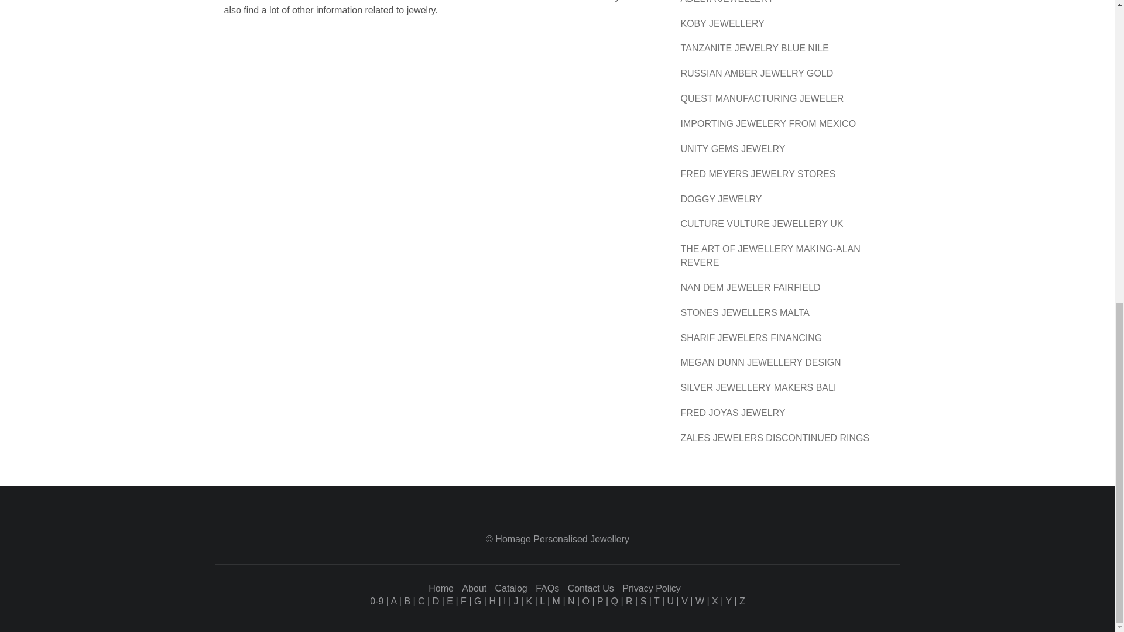 The image size is (1124, 632). What do you see at coordinates (760, 362) in the screenshot?
I see `MEGAN DUNN JEWELLERY DESIGN` at bounding box center [760, 362].